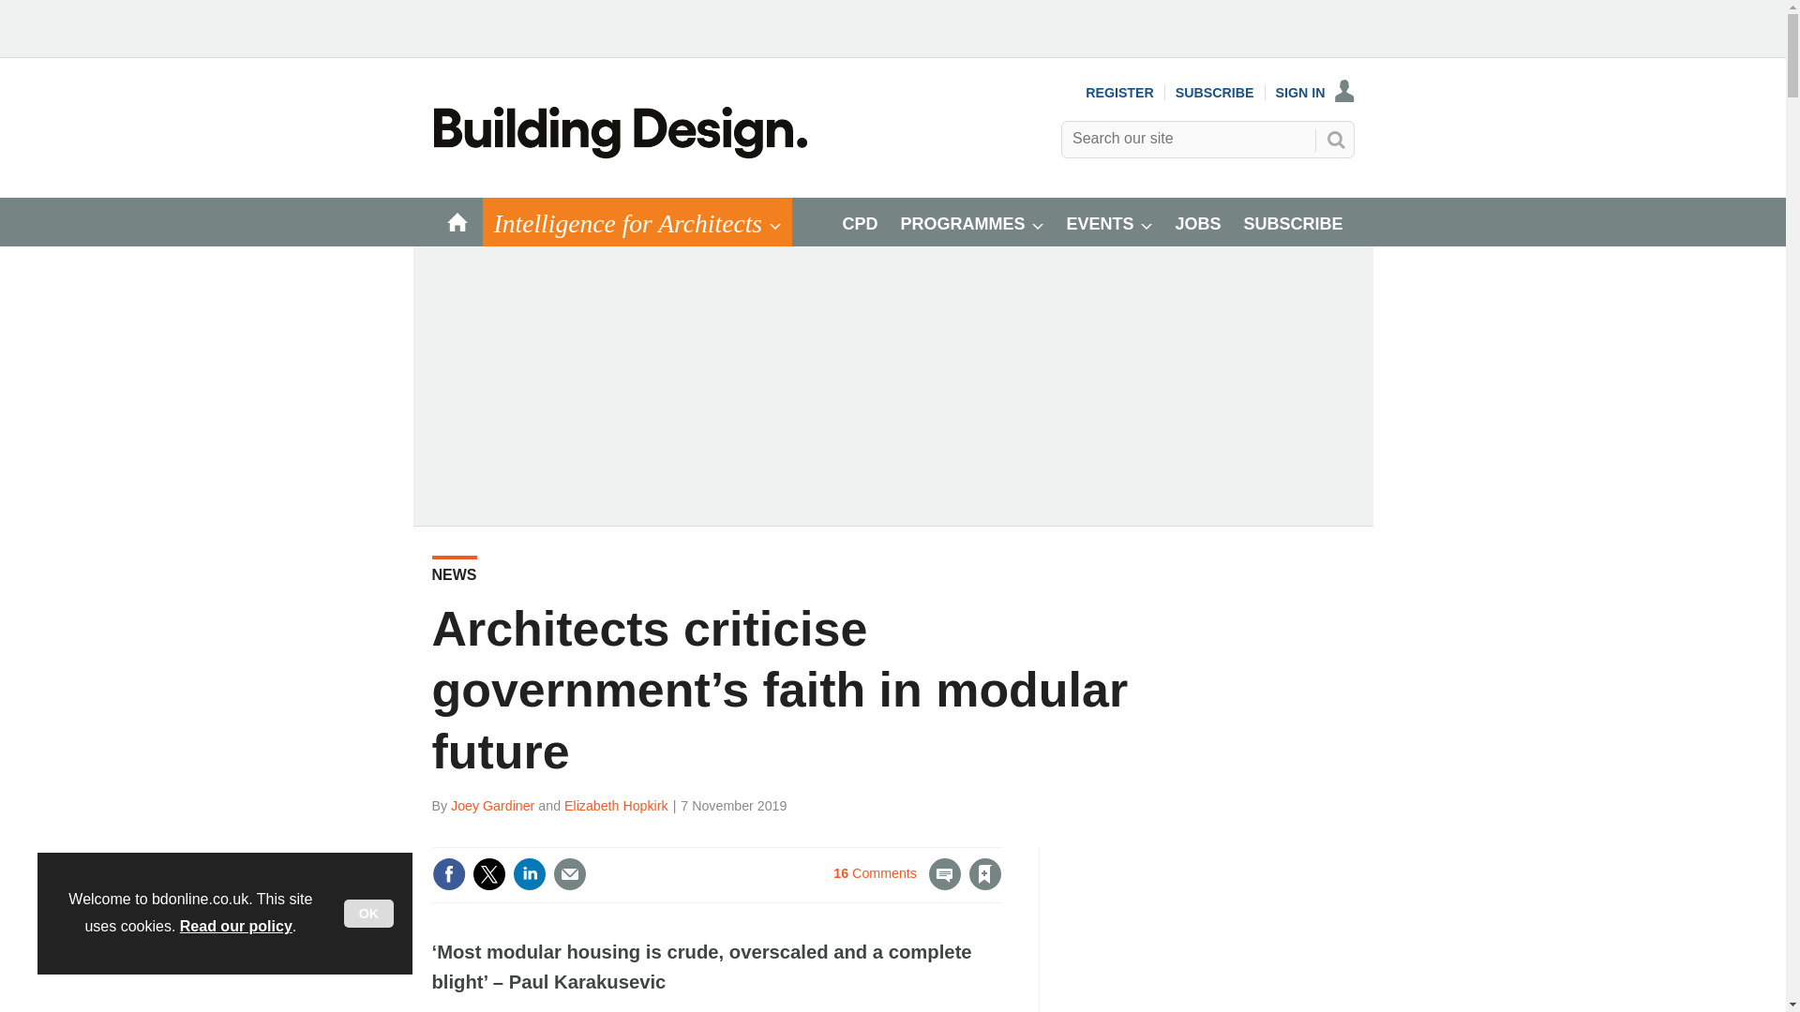 The width and height of the screenshot is (1800, 1012). I want to click on OK, so click(368, 914).